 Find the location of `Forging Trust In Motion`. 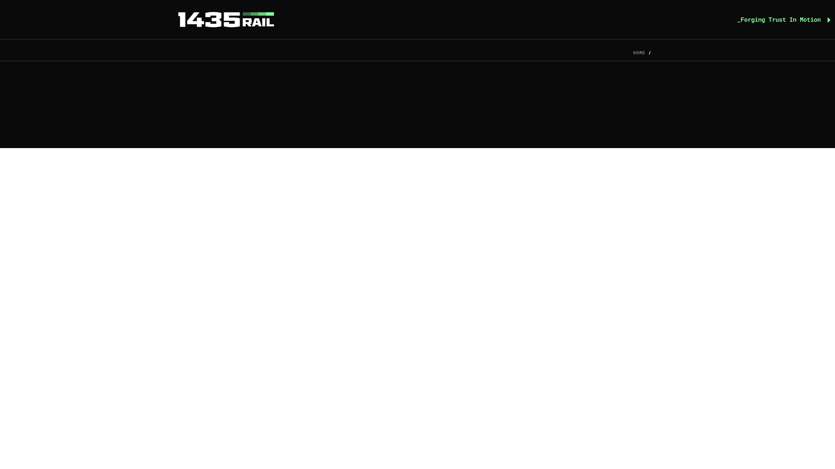

Forging Trust In Motion is located at coordinates (226, 20).